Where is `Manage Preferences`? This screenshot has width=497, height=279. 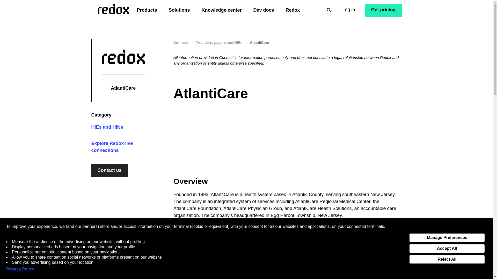 Manage Preferences is located at coordinates (447, 237).